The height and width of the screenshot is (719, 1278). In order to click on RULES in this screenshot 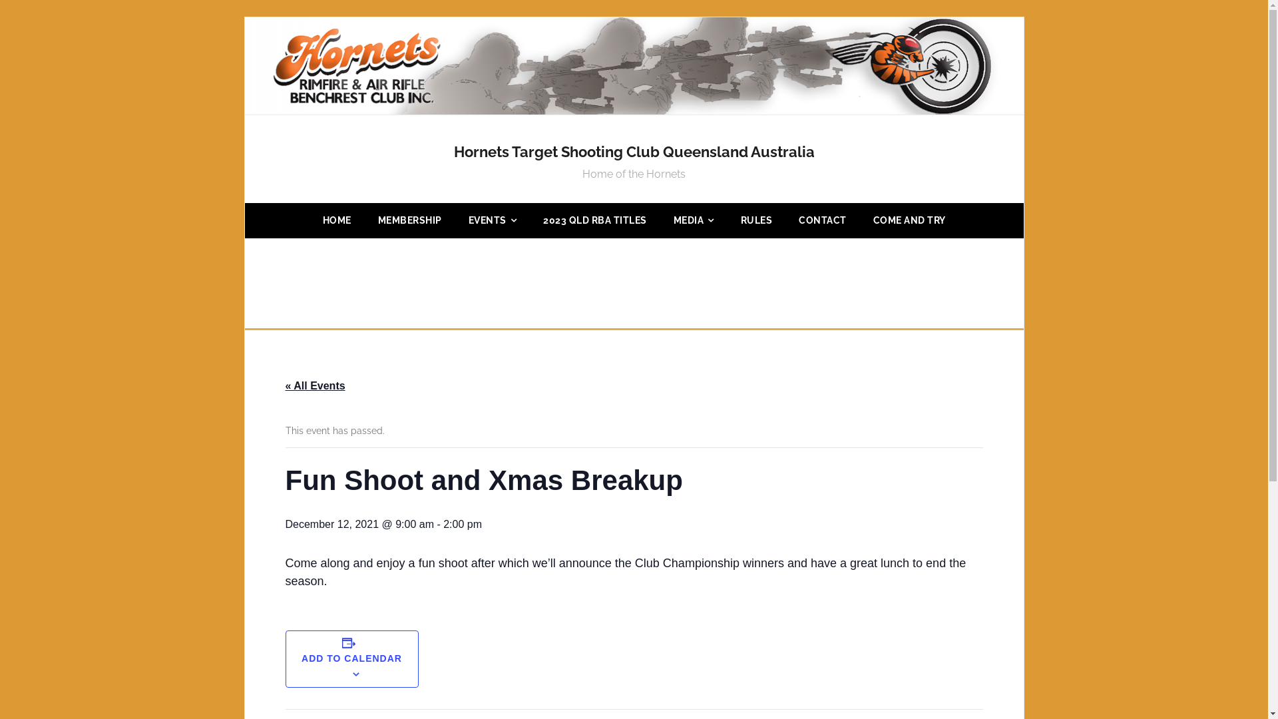, I will do `click(756, 221)`.